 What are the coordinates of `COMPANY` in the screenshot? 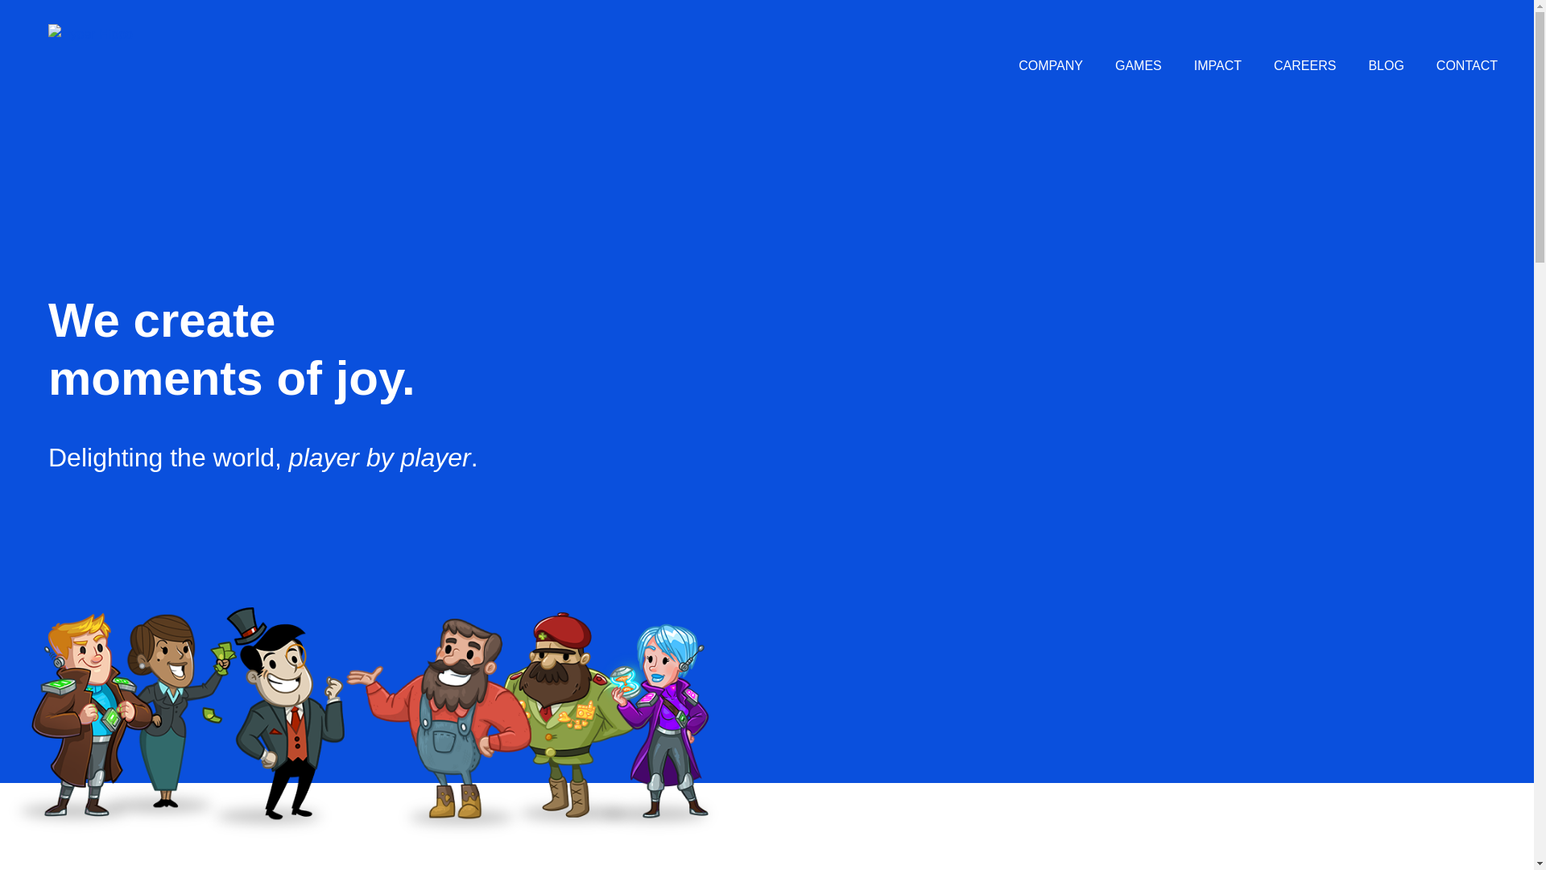 It's located at (1051, 66).